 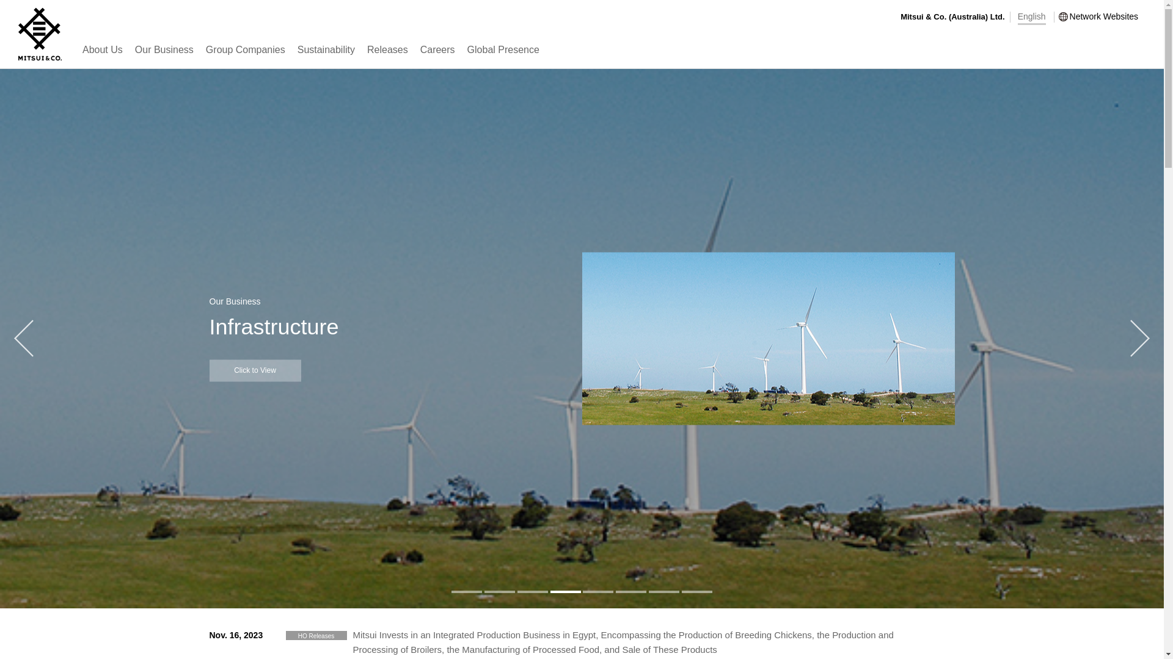 What do you see at coordinates (1032, 17) in the screenshot?
I see `English` at bounding box center [1032, 17].